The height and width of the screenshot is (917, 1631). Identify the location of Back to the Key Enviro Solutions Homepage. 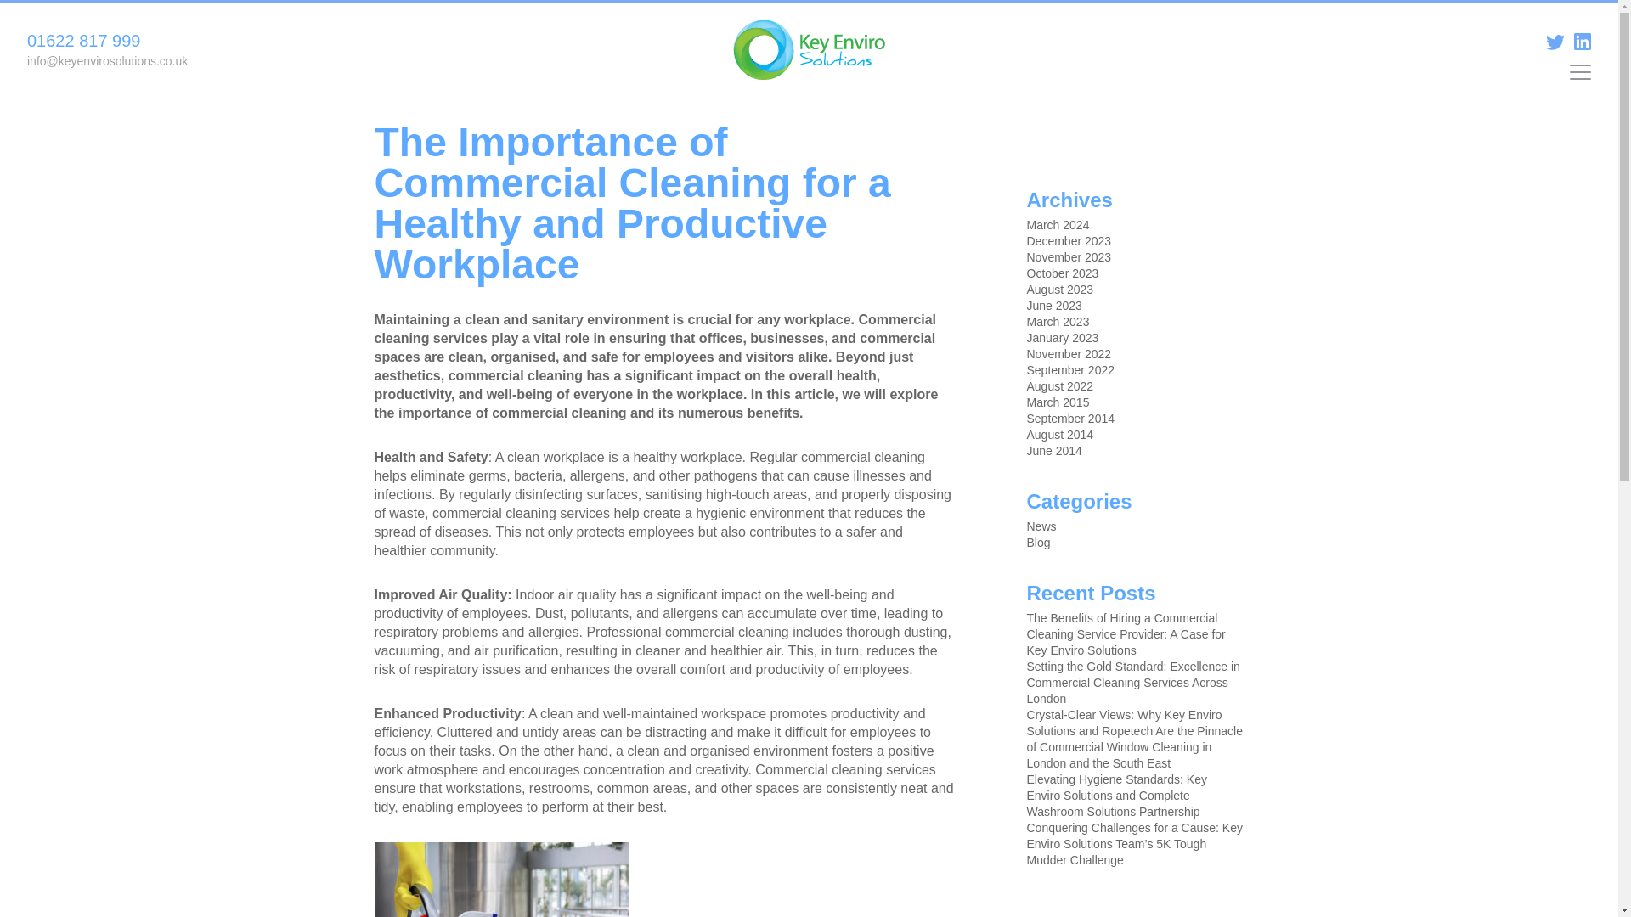
(808, 49).